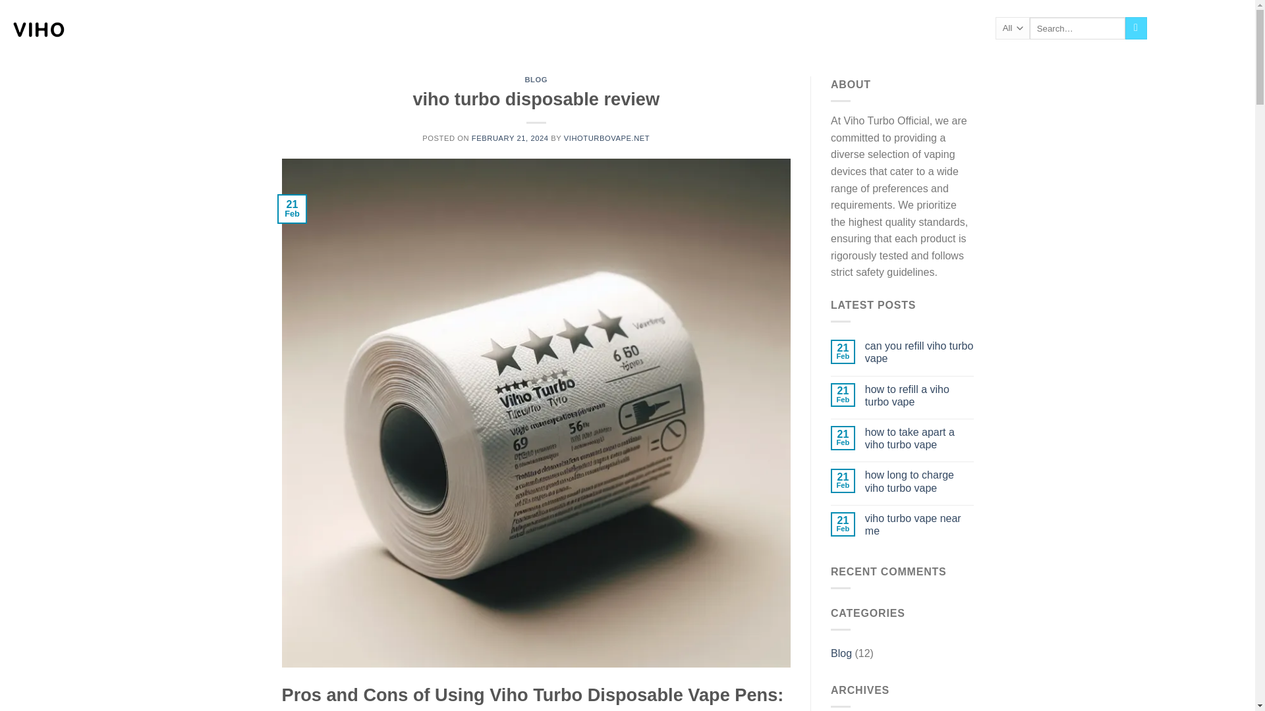 The image size is (1265, 711). I want to click on VIHO TURBO VAPE, so click(304, 28).